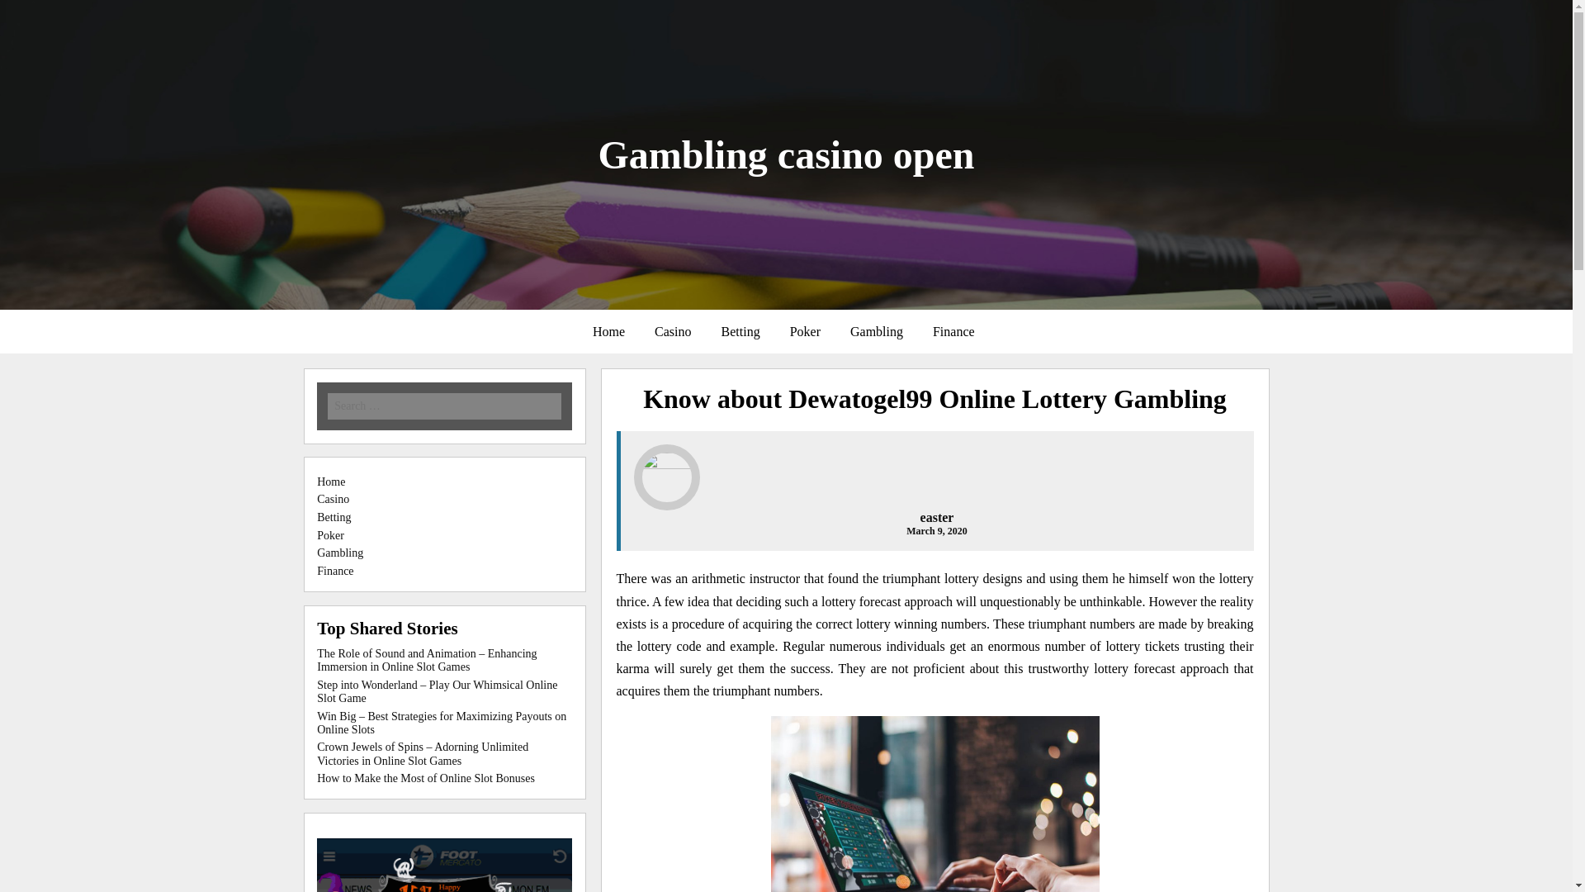  I want to click on 9:17 am, so click(936, 531).